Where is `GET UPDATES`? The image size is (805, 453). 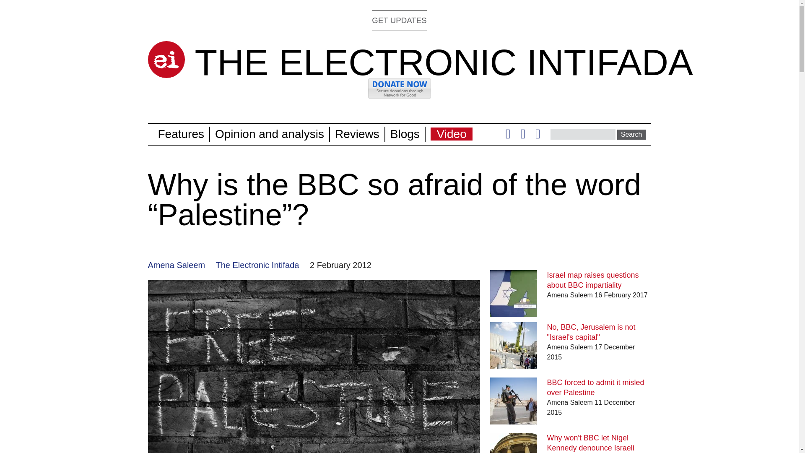 GET UPDATES is located at coordinates (399, 20).